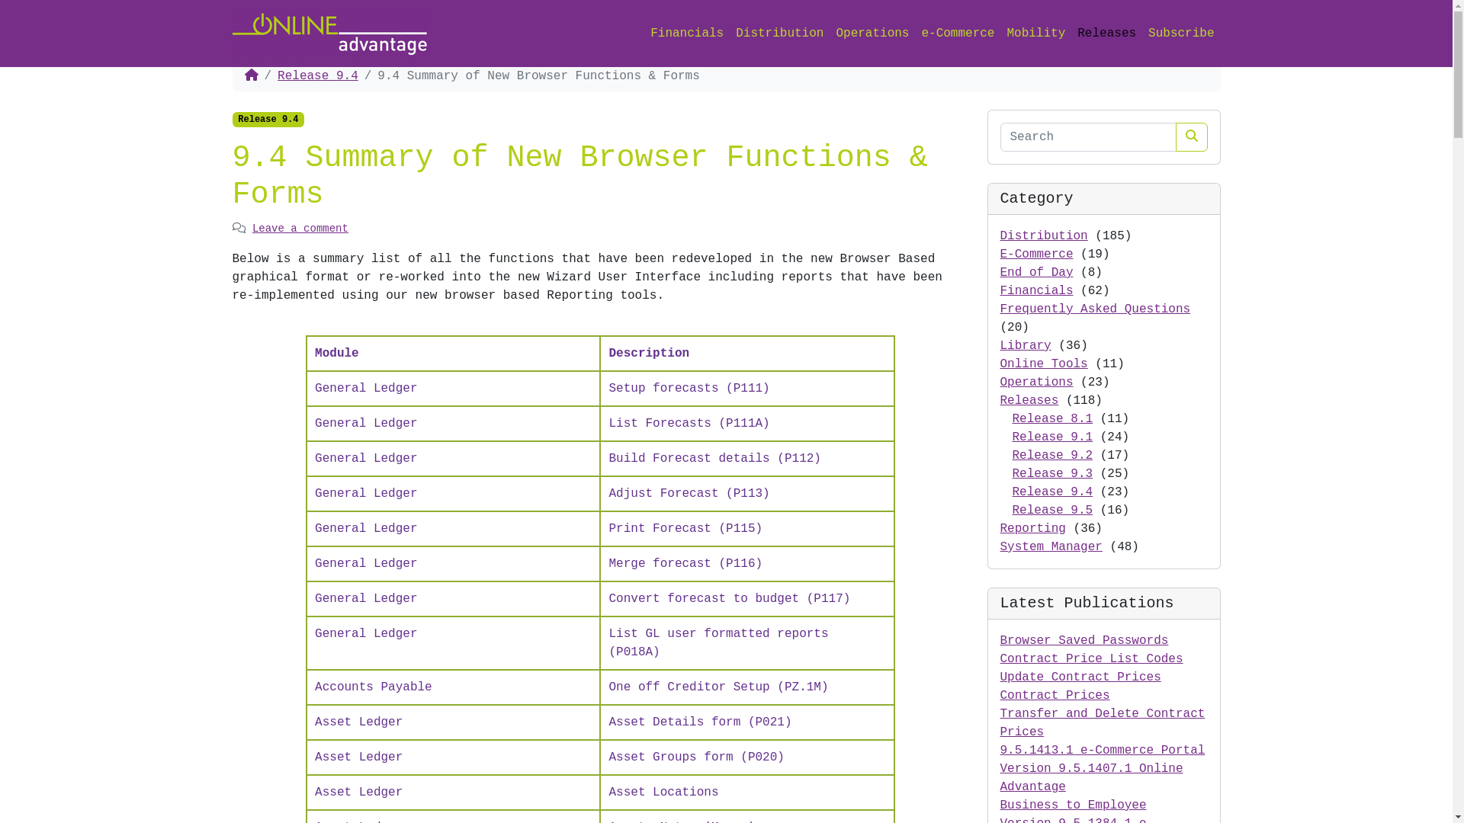 This screenshot has height=823, width=1464. Describe the element at coordinates (1053, 456) in the screenshot. I see `Release 9.2` at that location.